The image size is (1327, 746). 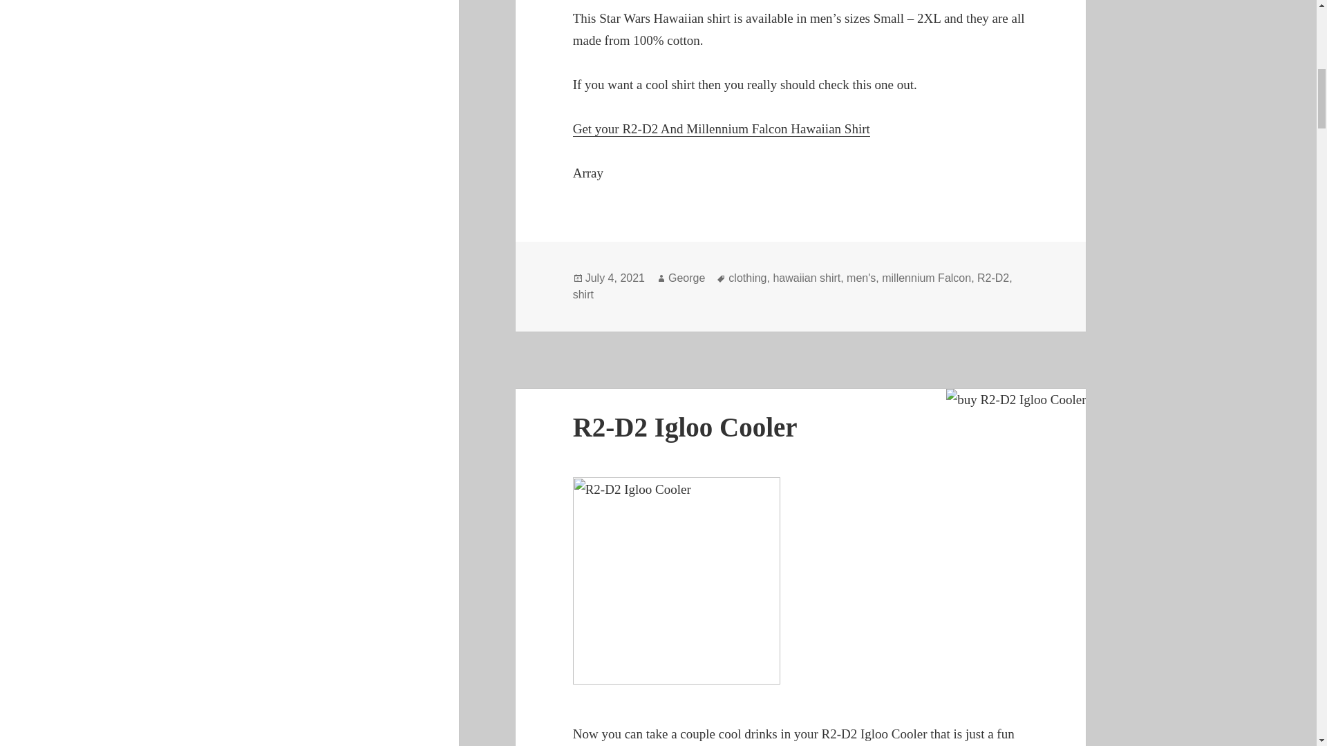 What do you see at coordinates (685, 427) in the screenshot?
I see `R2-D2 Igloo Cooler` at bounding box center [685, 427].